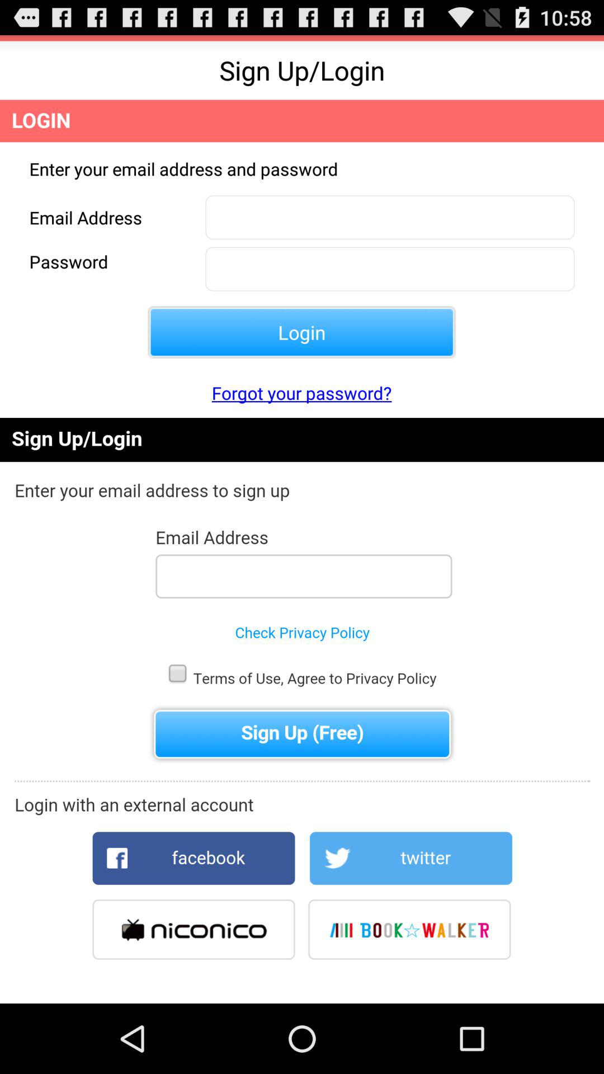  What do you see at coordinates (302, 710) in the screenshot?
I see `showing the sign up column` at bounding box center [302, 710].